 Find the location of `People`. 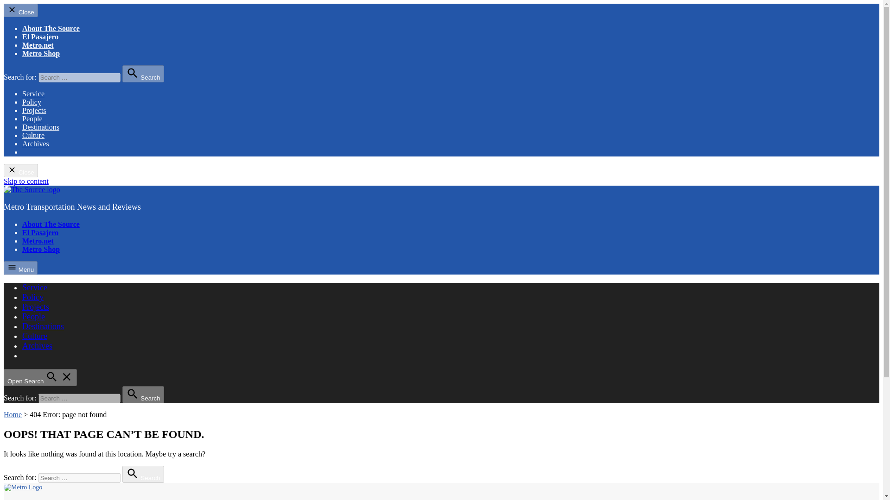

People is located at coordinates (32, 119).